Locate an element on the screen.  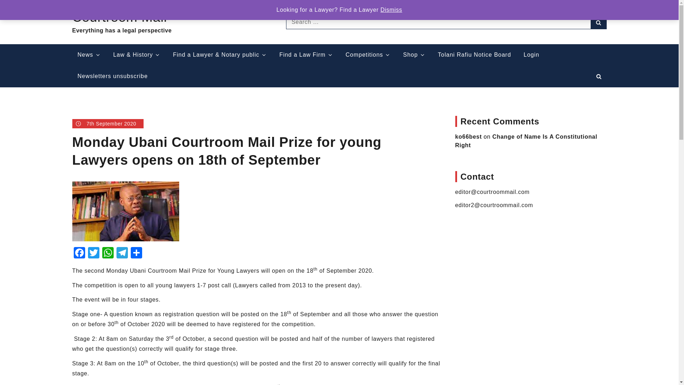
Twitter is located at coordinates (93, 254).